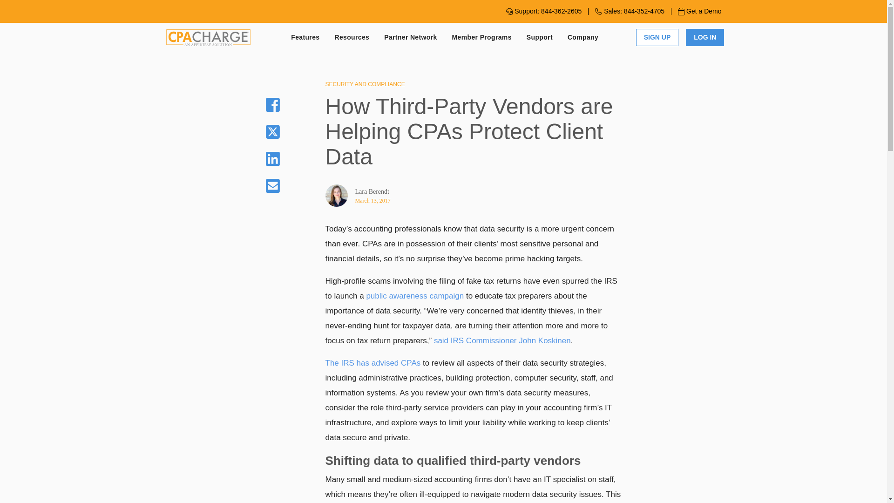 The height and width of the screenshot is (503, 894). I want to click on Member Programs, so click(481, 37).